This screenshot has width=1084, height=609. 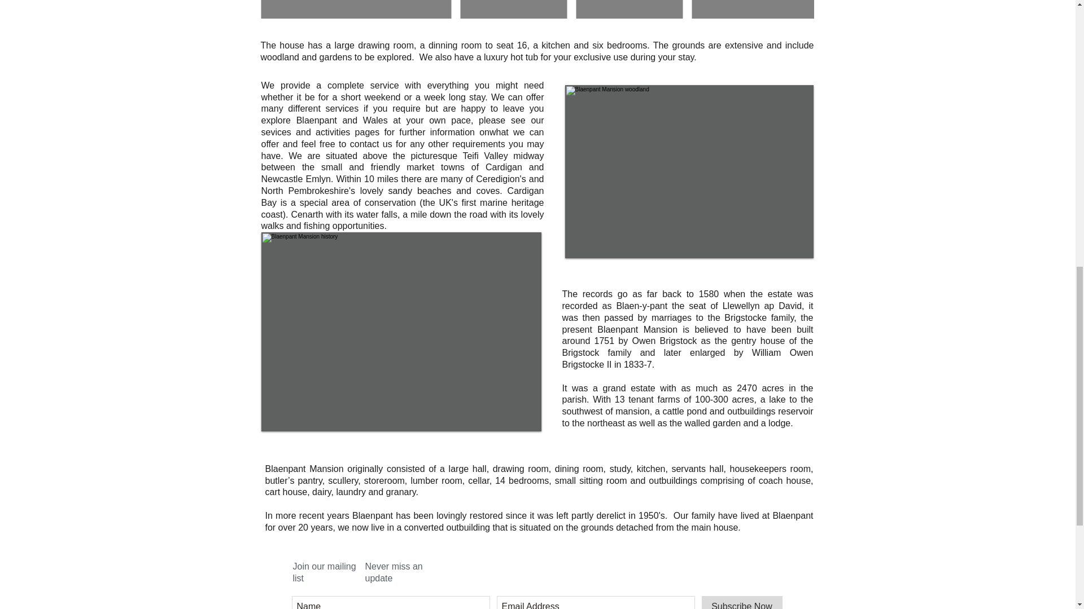 What do you see at coordinates (780, 79) in the screenshot?
I see `Webmaster Login` at bounding box center [780, 79].